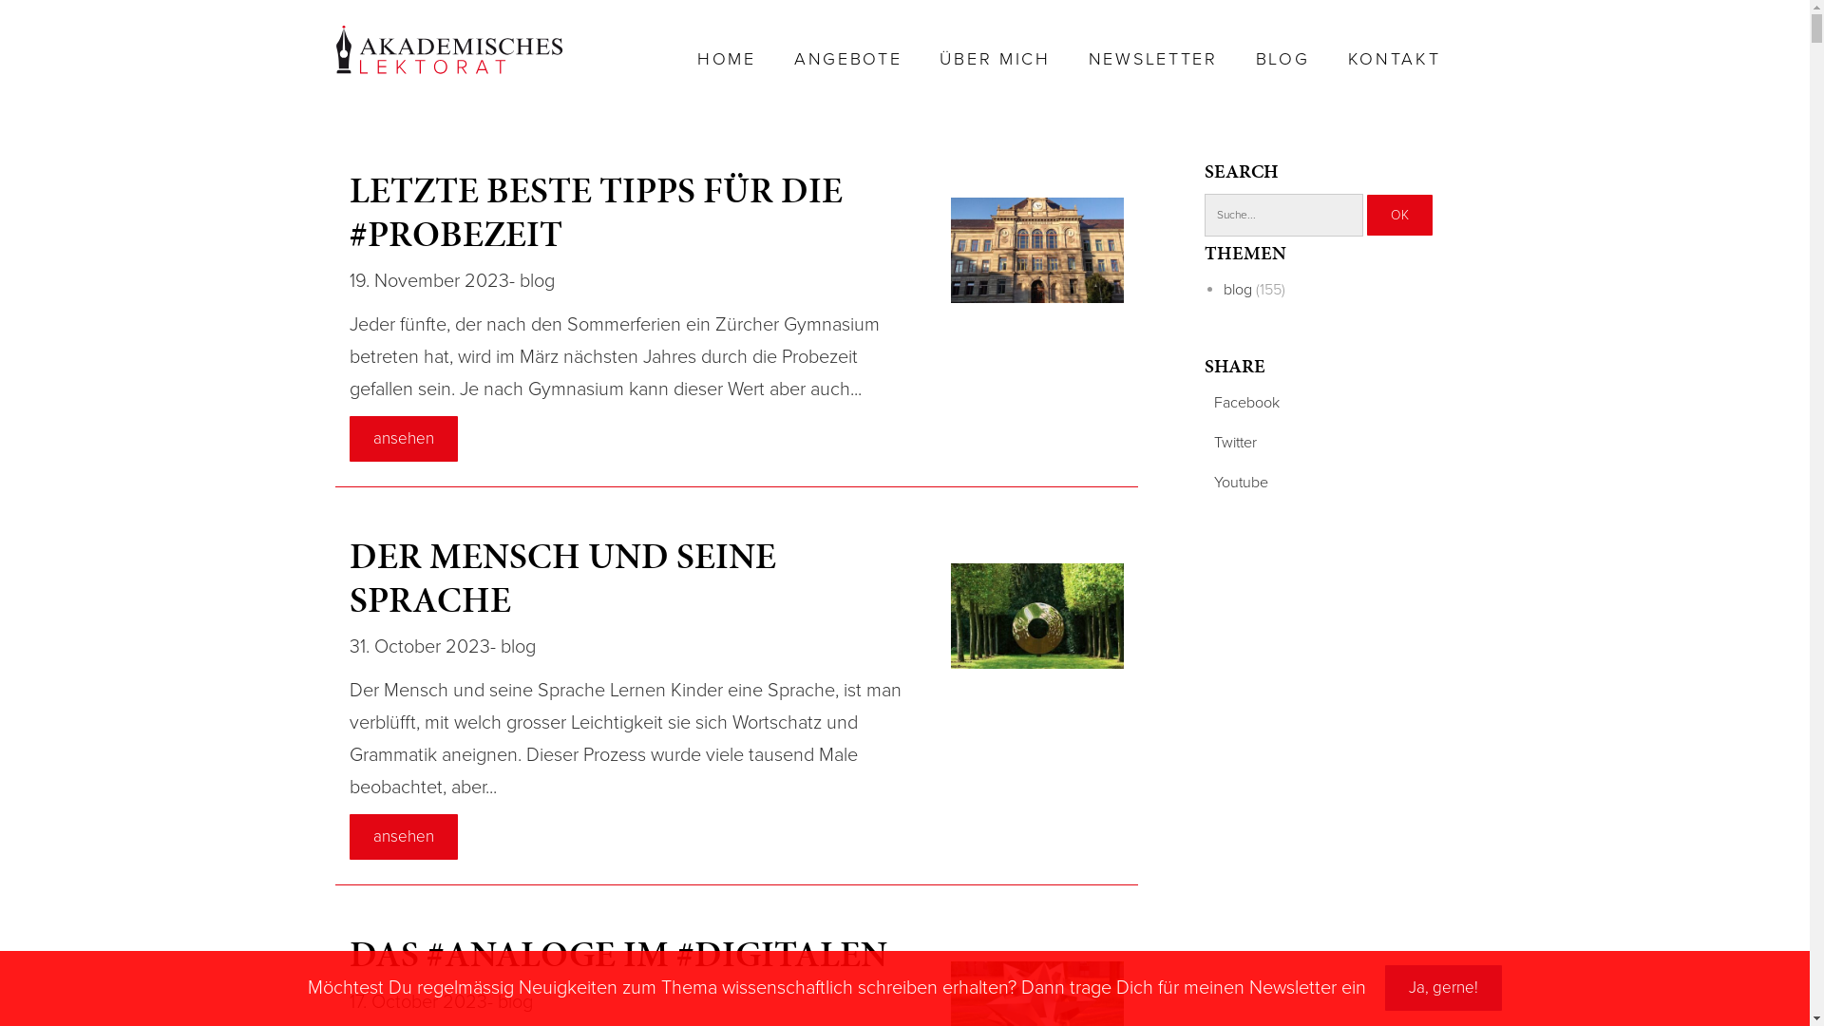 The width and height of the screenshot is (1824, 1026). What do you see at coordinates (1282, 59) in the screenshot?
I see `BLOG` at bounding box center [1282, 59].